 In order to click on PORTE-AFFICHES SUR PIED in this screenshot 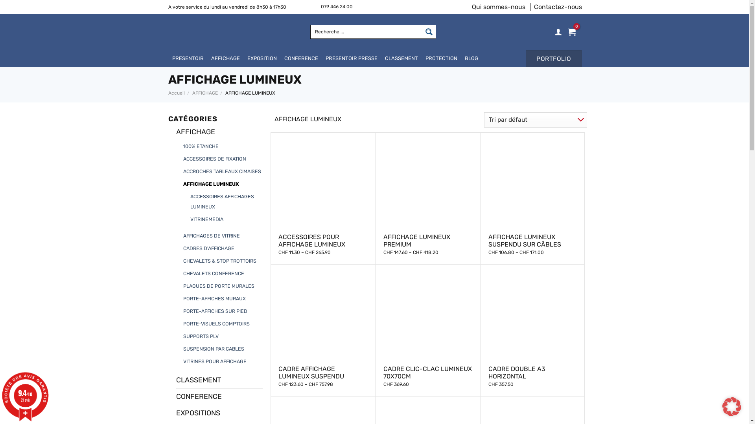, I will do `click(215, 311)`.